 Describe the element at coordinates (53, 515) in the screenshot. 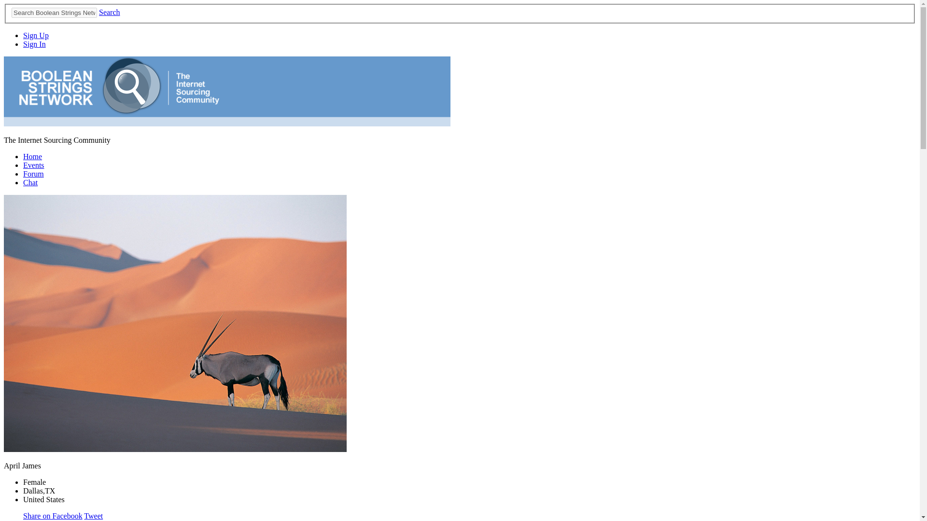

I see `Share on Facebook` at that location.